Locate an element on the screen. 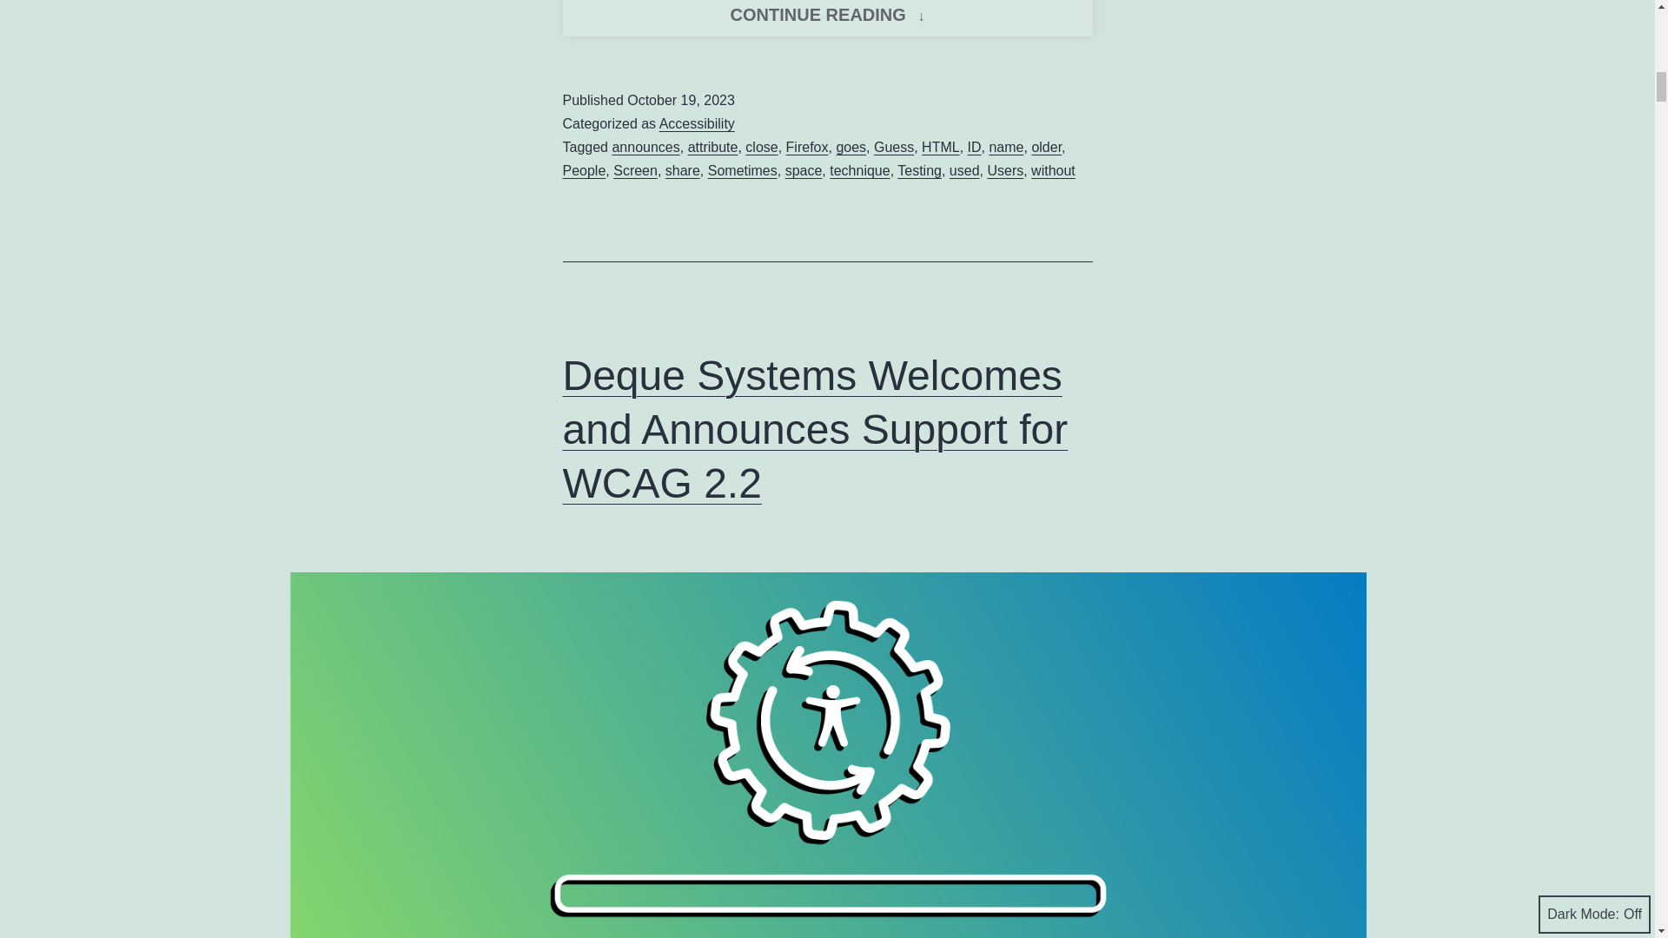  attribute is located at coordinates (807, 147).